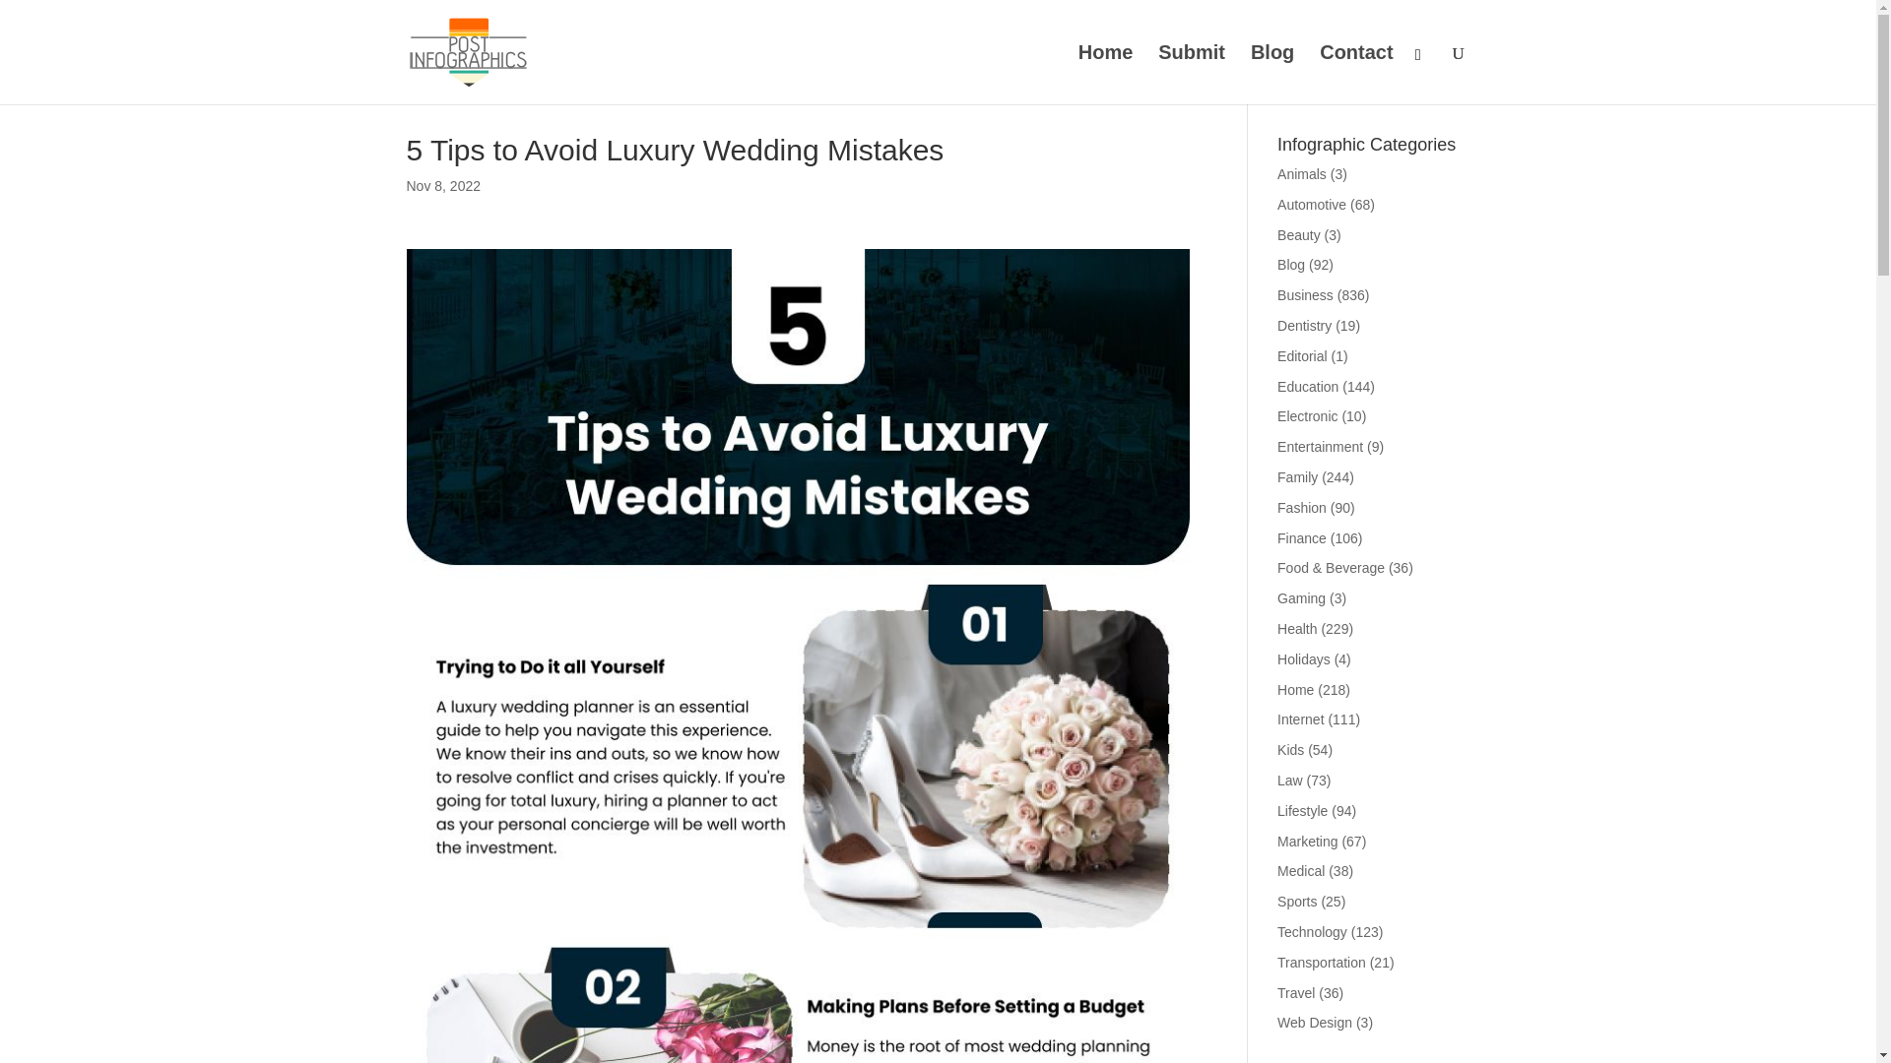 This screenshot has width=1891, height=1063. What do you see at coordinates (1302, 173) in the screenshot?
I see `Animals` at bounding box center [1302, 173].